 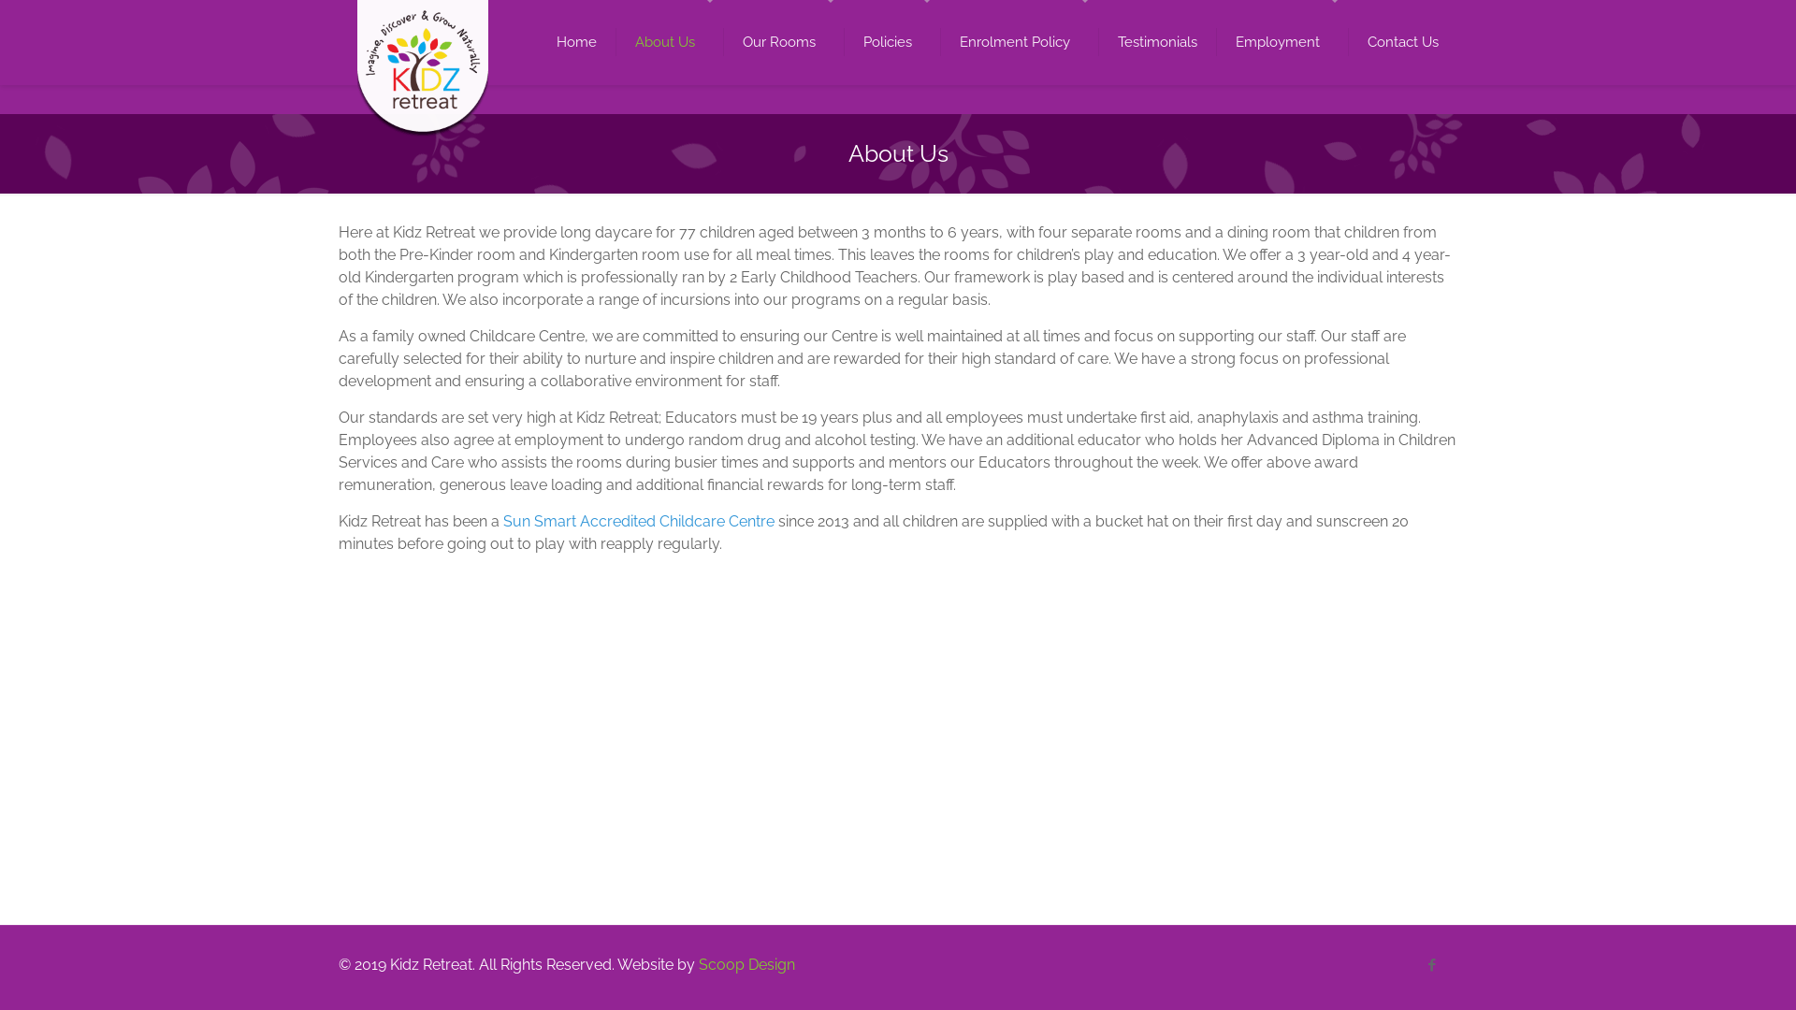 What do you see at coordinates (1158, 42) in the screenshot?
I see `Testimonials` at bounding box center [1158, 42].